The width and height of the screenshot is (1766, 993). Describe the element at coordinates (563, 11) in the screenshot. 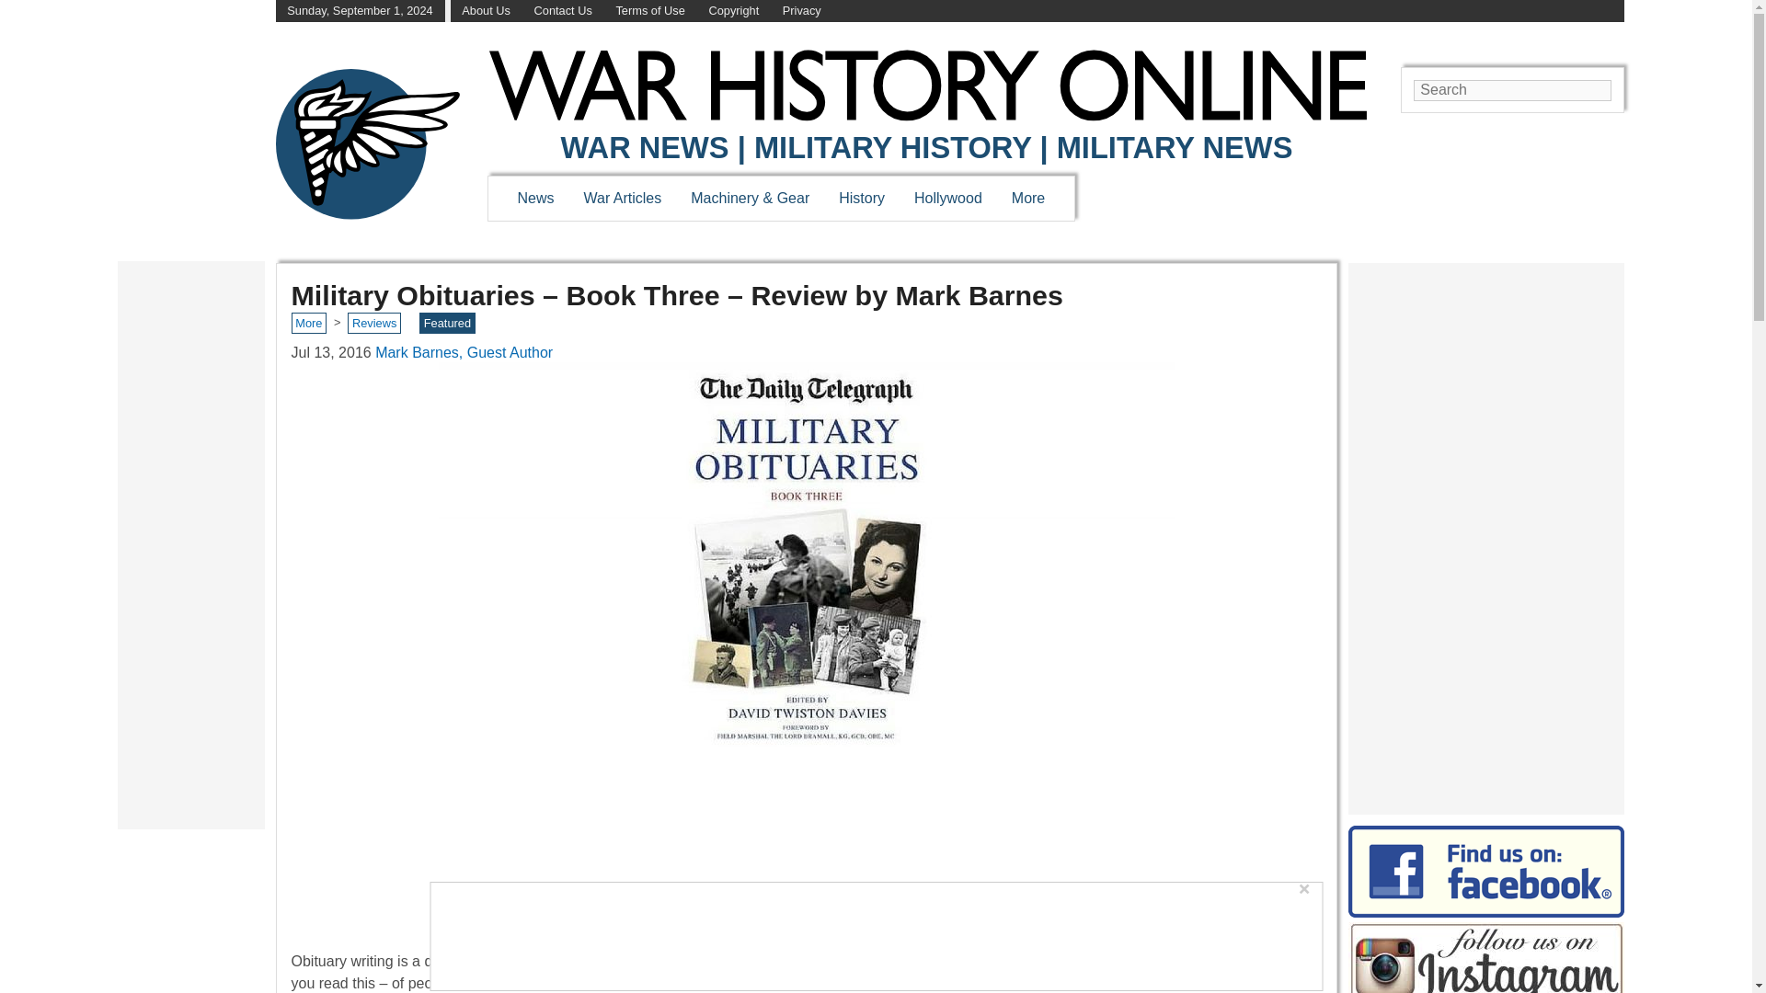

I see `Contact Us` at that location.